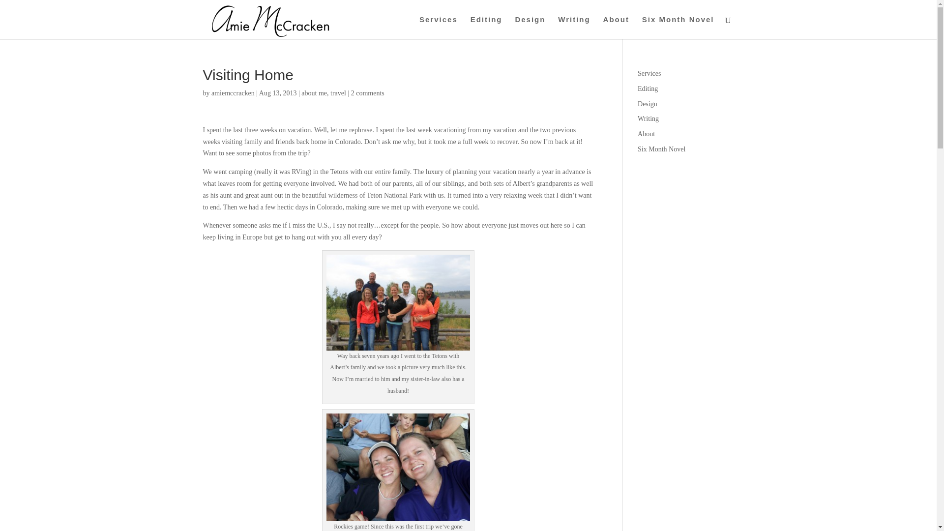  Describe the element at coordinates (233, 93) in the screenshot. I see `Posts by amiemccracken` at that location.